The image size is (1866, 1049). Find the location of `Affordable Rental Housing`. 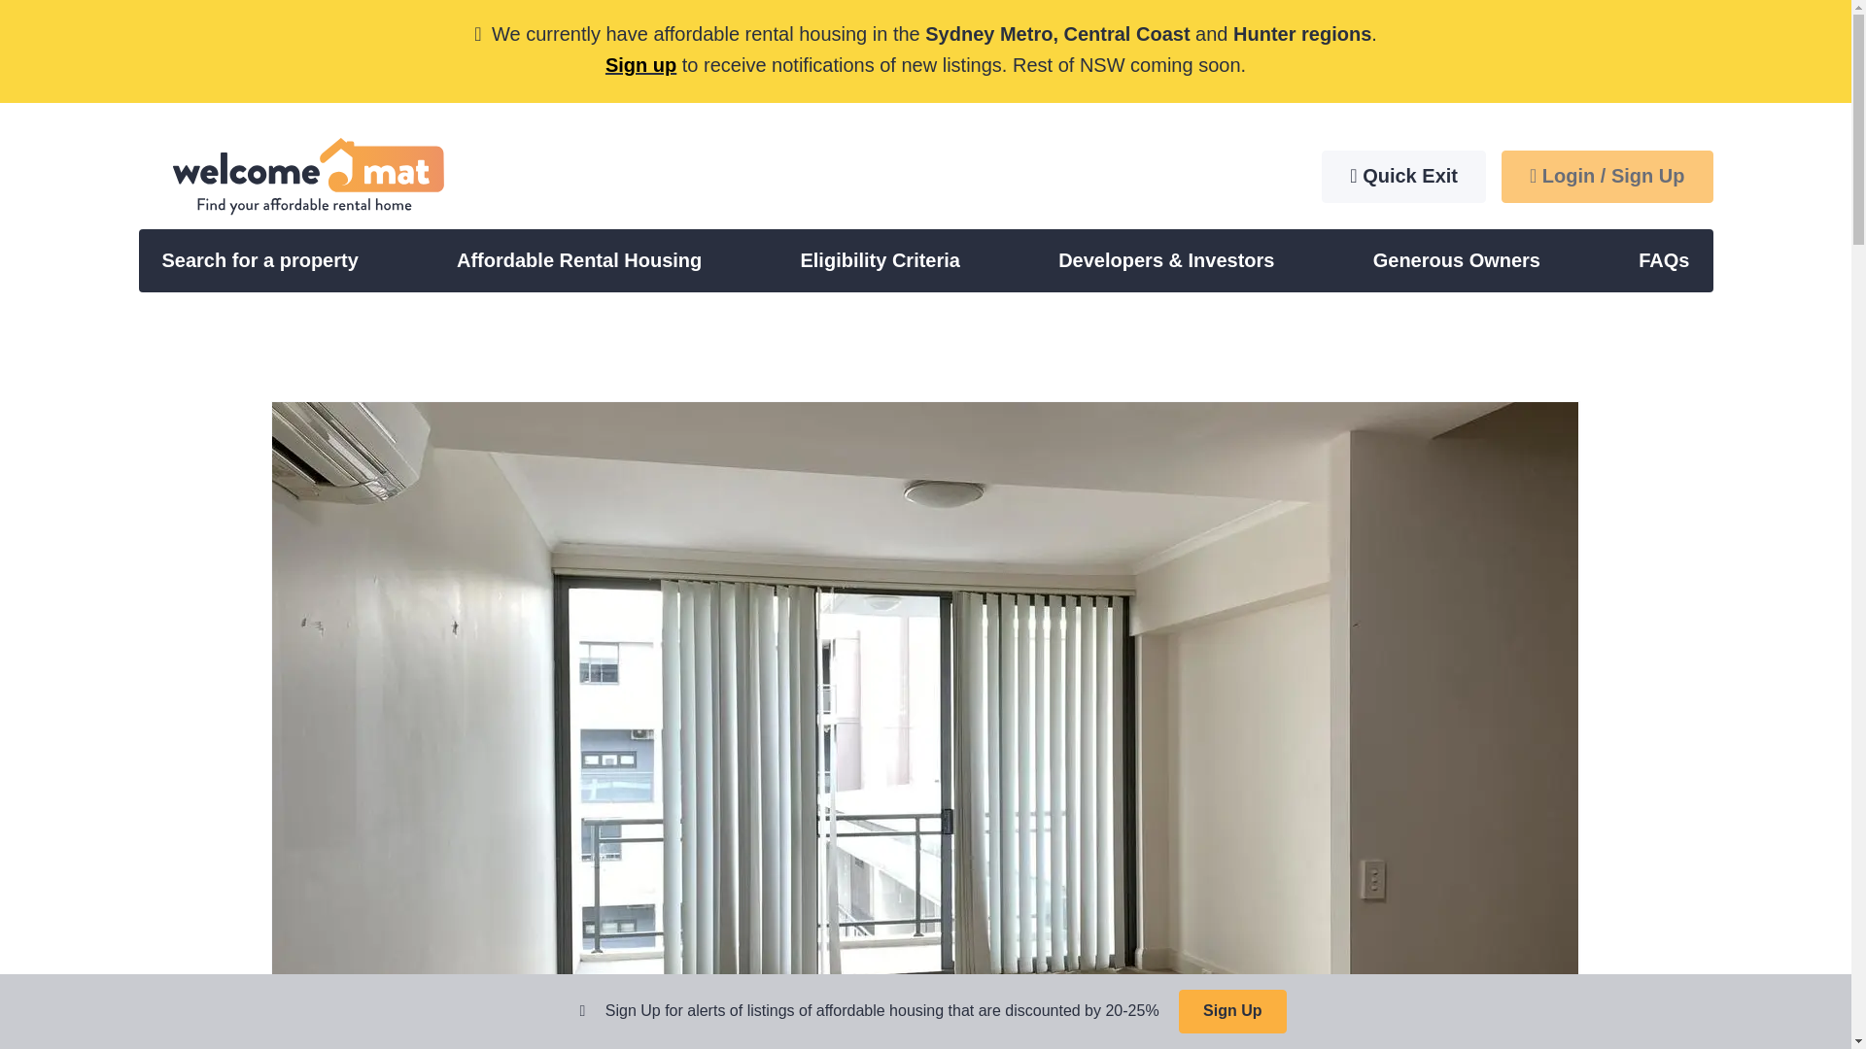

Affordable Rental Housing is located at coordinates (579, 260).